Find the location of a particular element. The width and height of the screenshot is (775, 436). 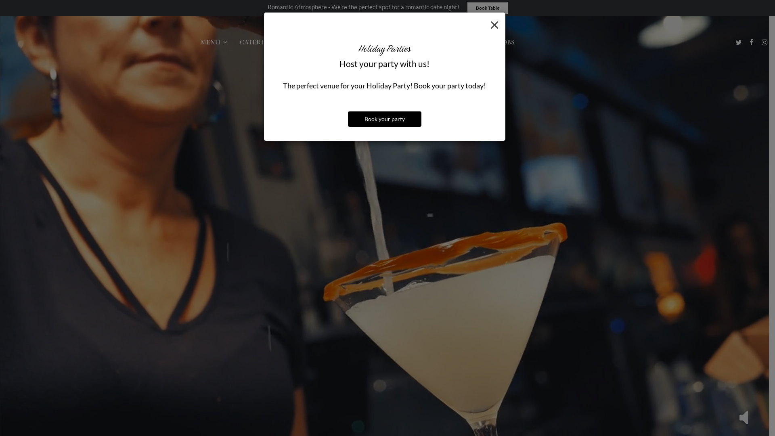

CATERING is located at coordinates (256, 42).